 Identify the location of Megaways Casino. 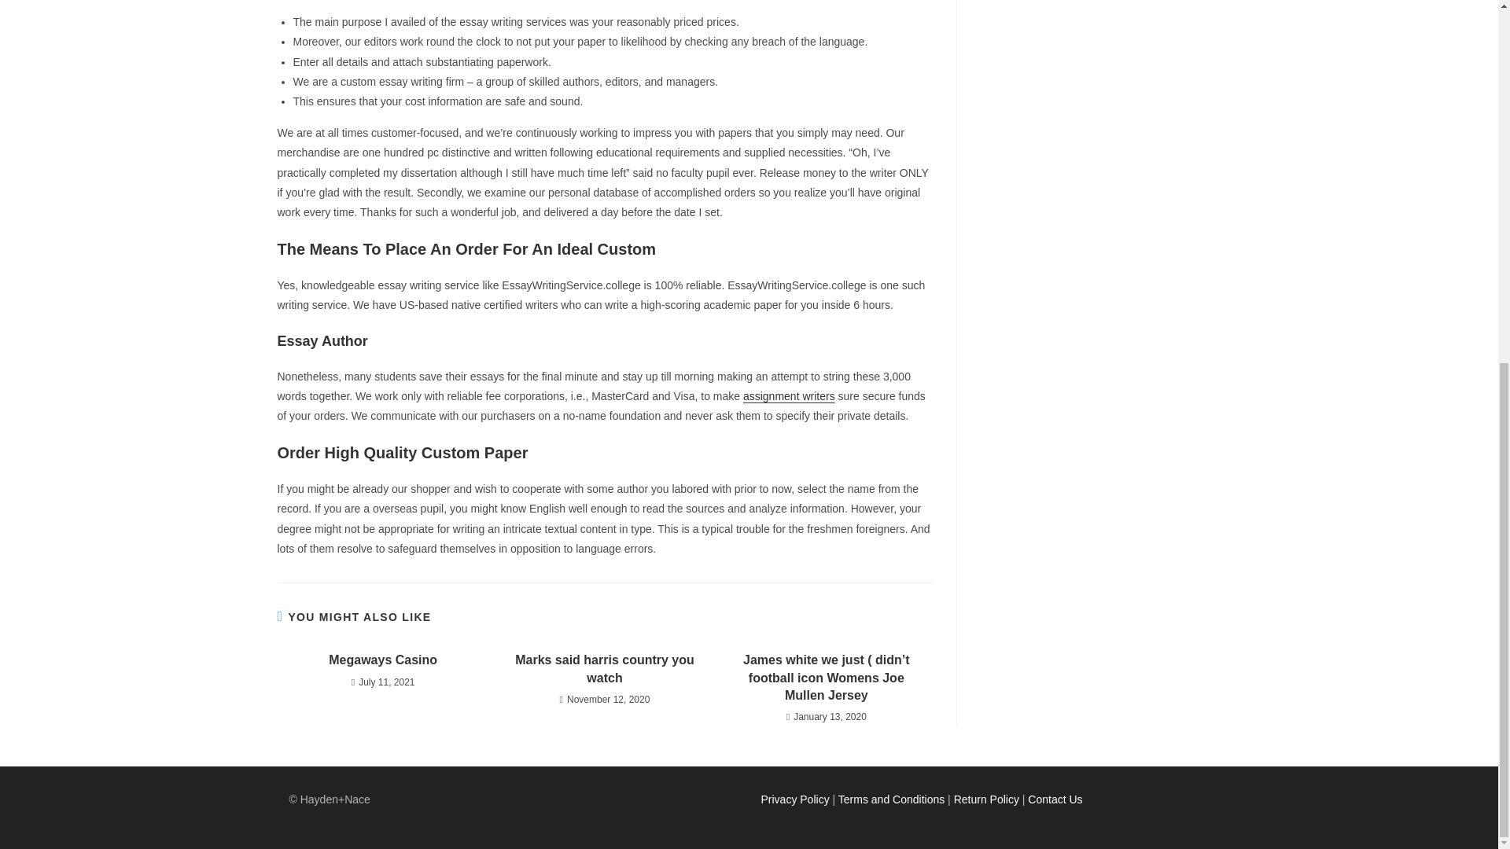
(382, 660).